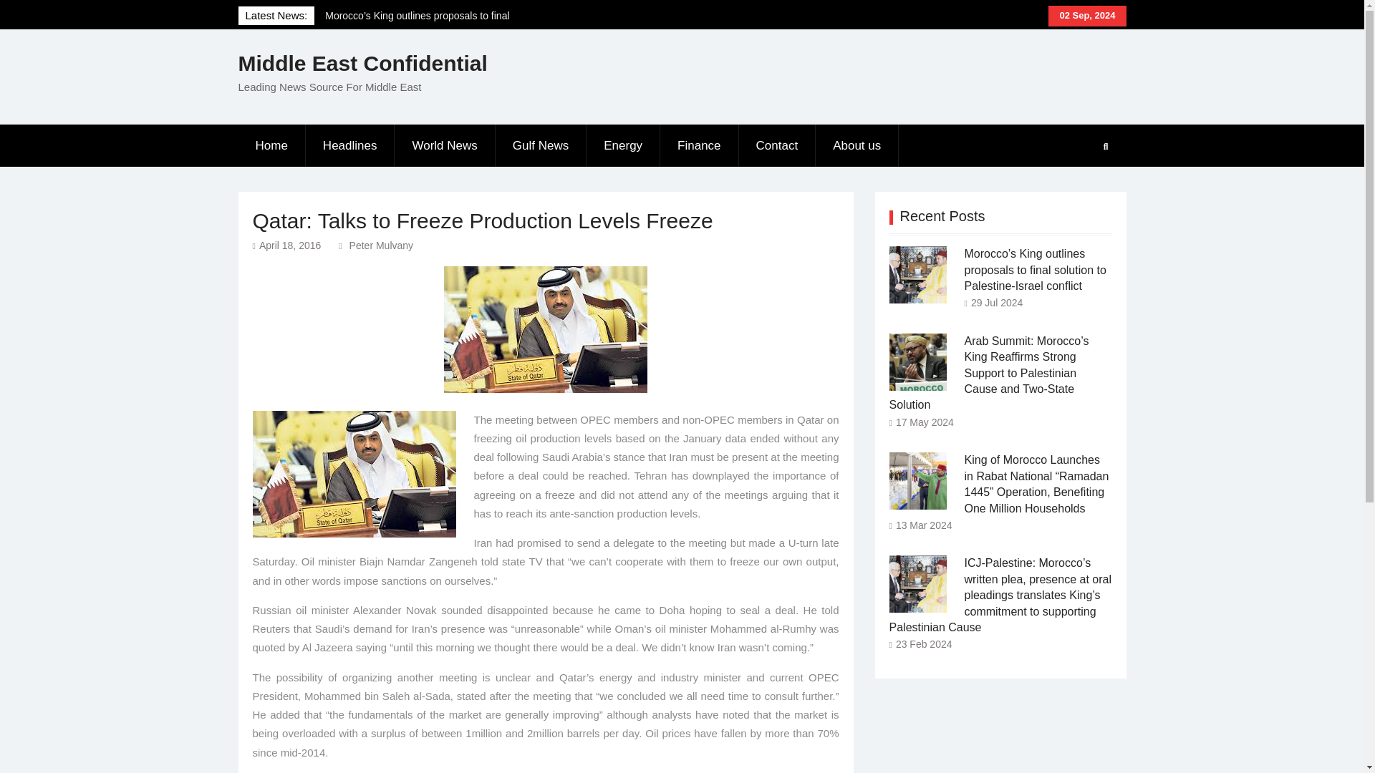  What do you see at coordinates (445, 146) in the screenshot?
I see `World News` at bounding box center [445, 146].